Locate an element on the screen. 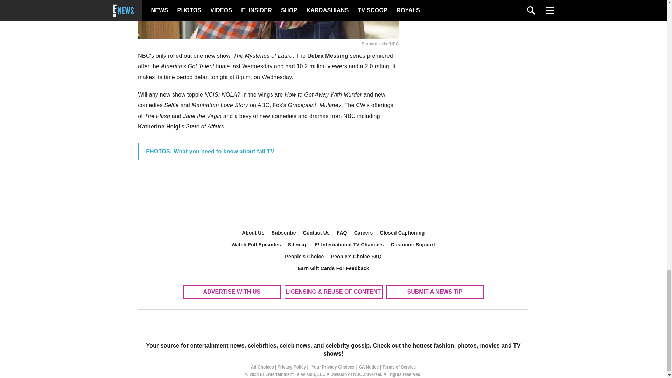 Image resolution: width=672 pixels, height=378 pixels. Subscribe is located at coordinates (284, 232).